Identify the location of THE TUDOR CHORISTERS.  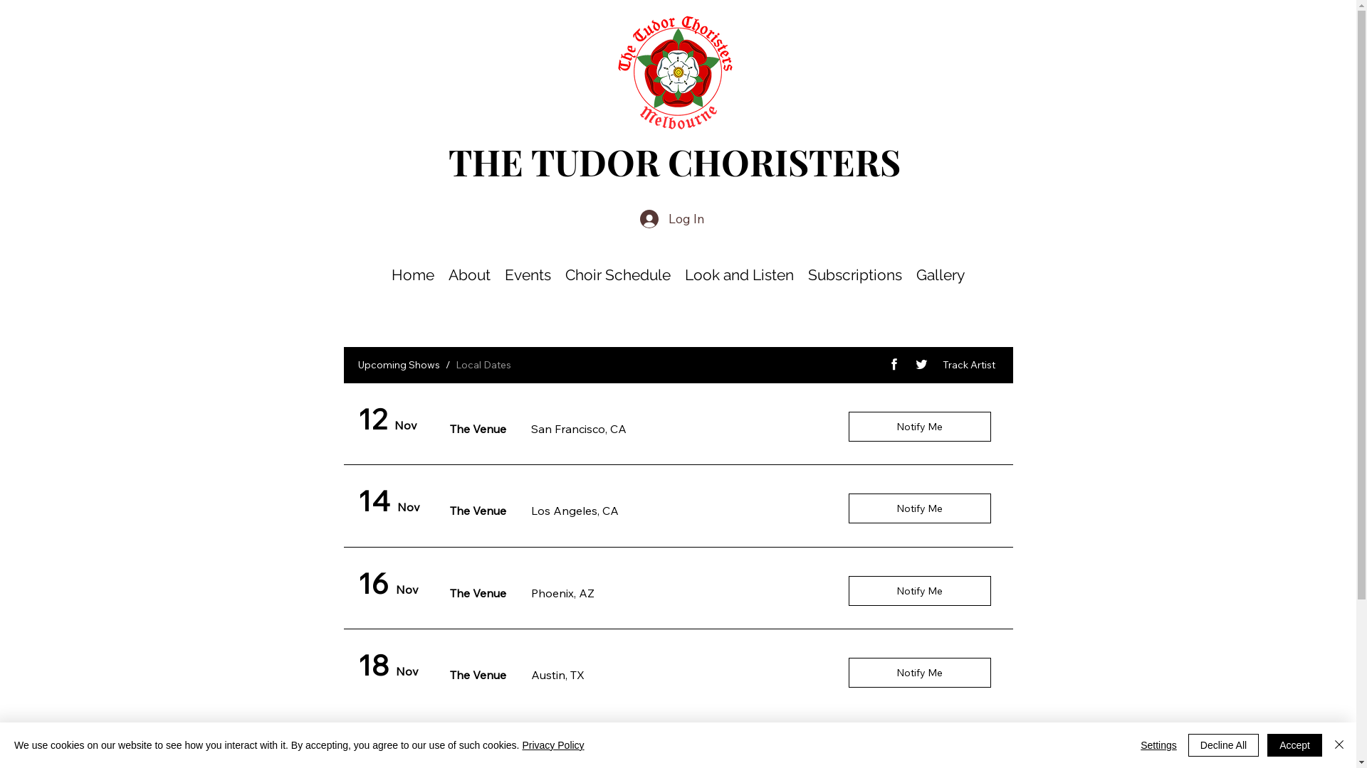
(675, 162).